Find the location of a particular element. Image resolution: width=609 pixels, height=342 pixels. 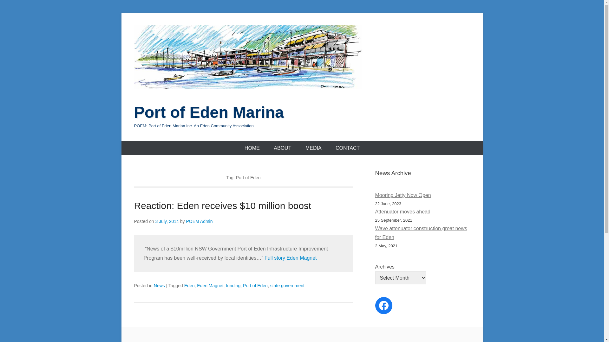

CONTACT is located at coordinates (348, 148).